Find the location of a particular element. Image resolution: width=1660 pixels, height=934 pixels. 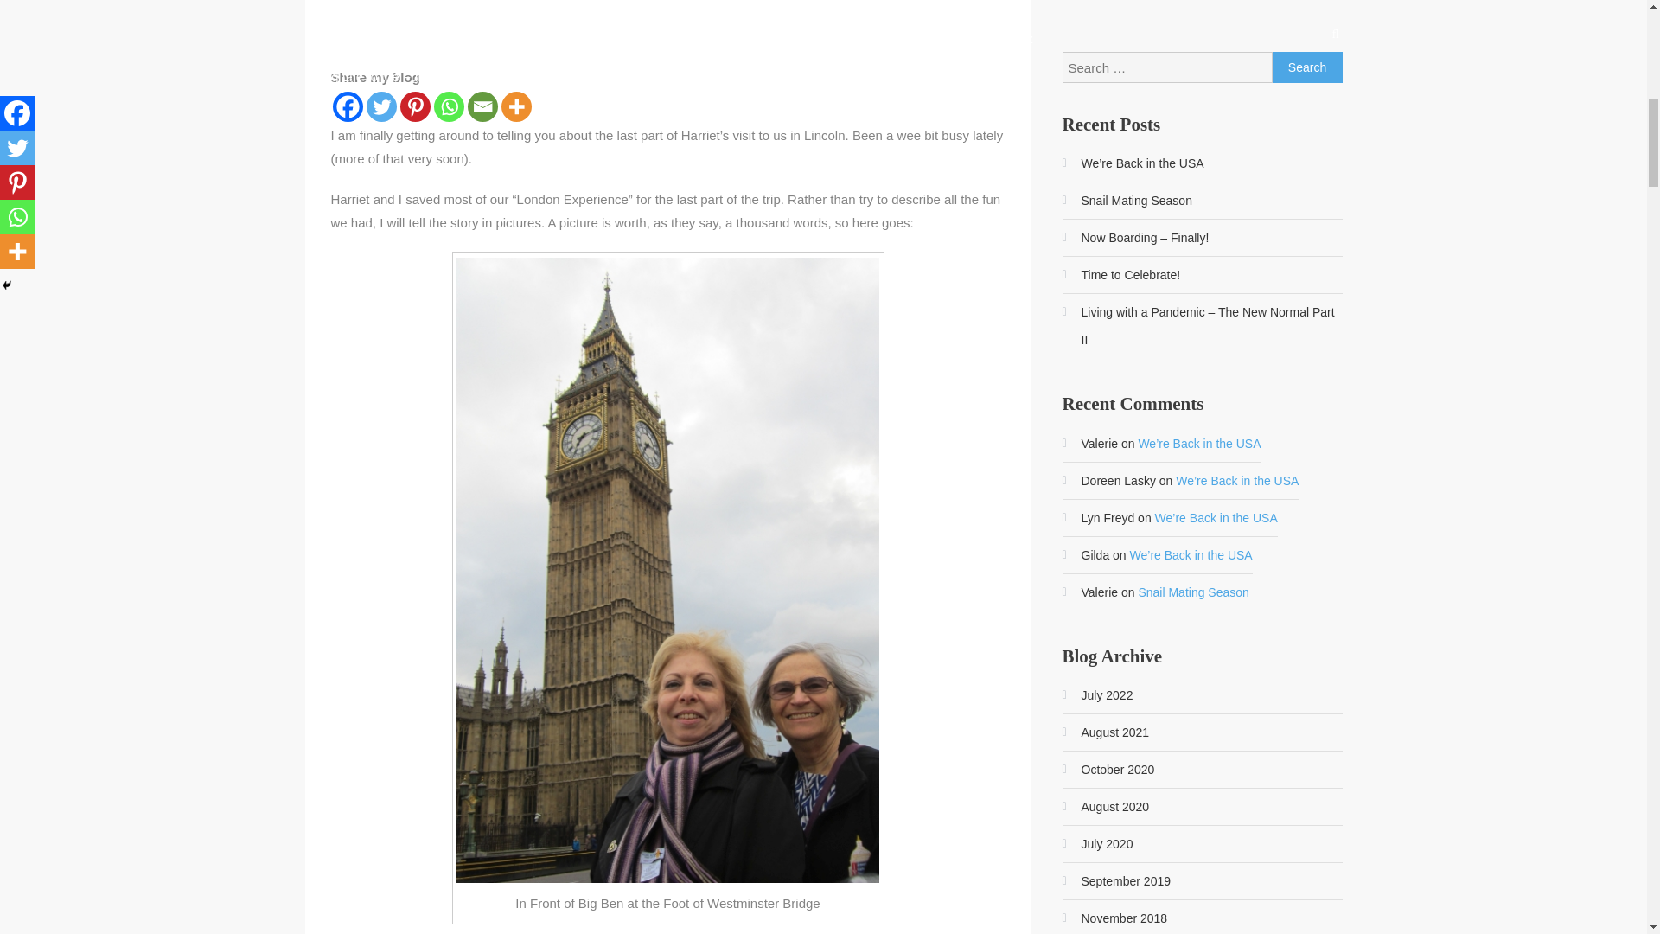

Email is located at coordinates (481, 106).